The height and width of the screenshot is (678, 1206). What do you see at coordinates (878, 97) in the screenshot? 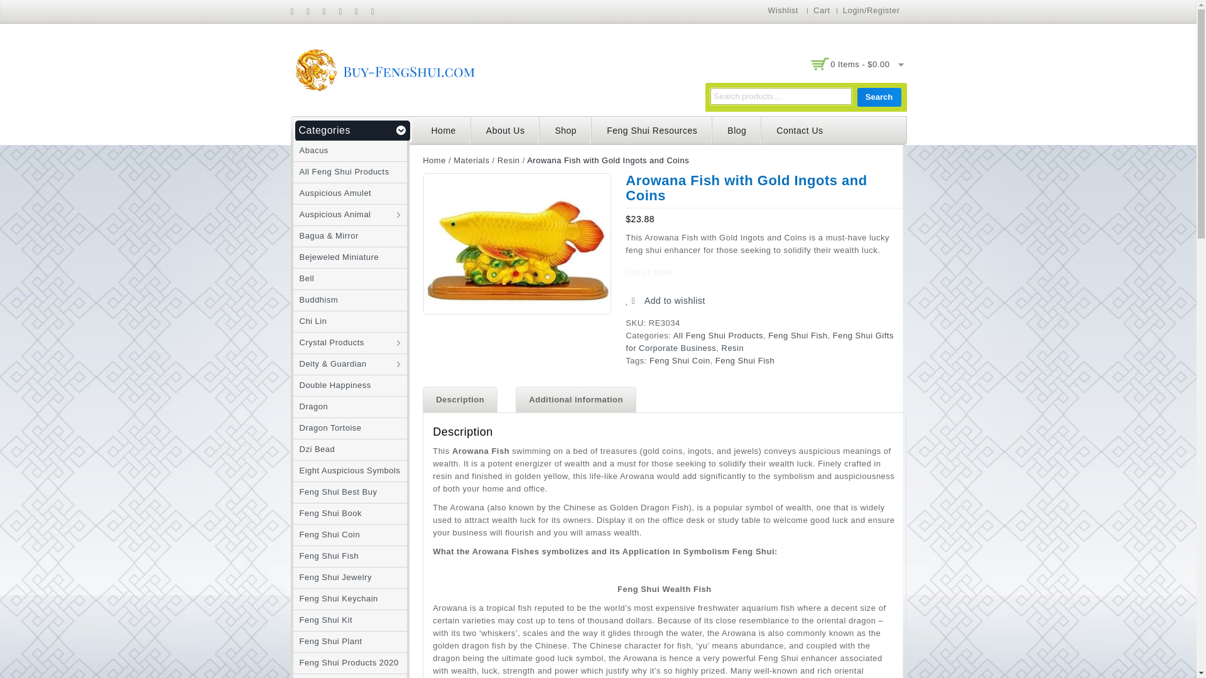
I see `Search` at bounding box center [878, 97].